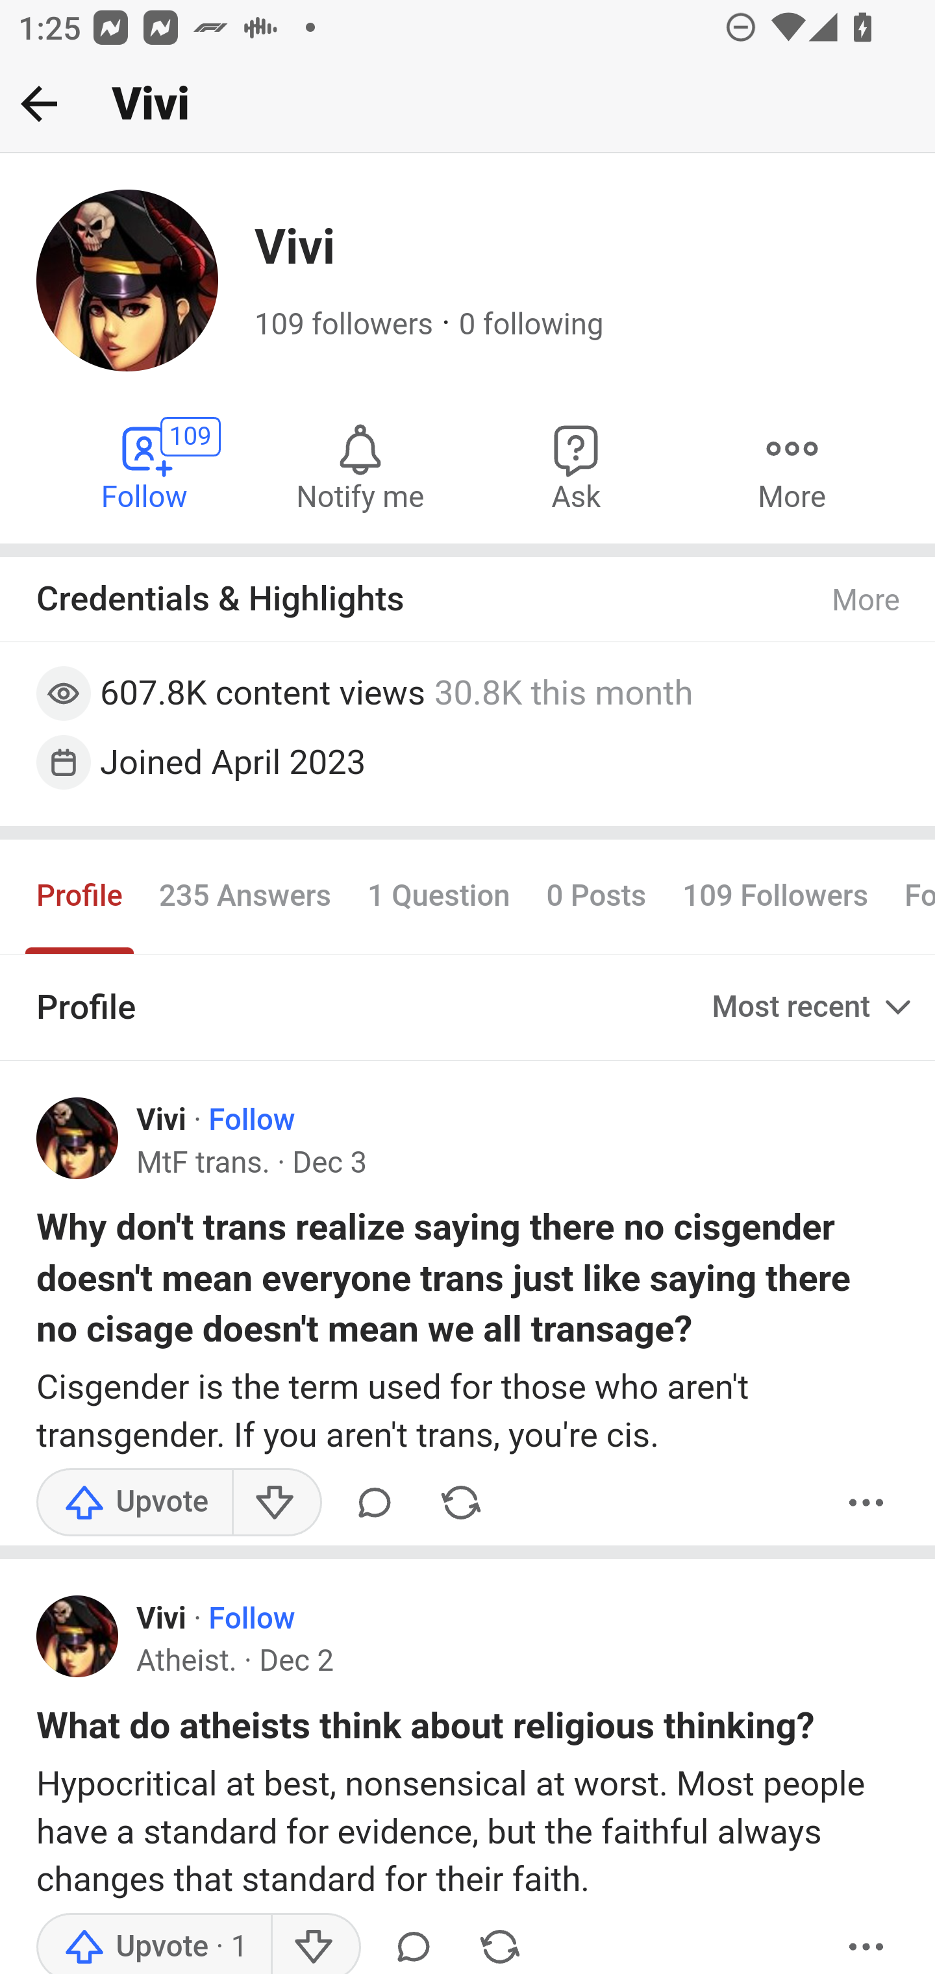  I want to click on Share, so click(500, 1943).